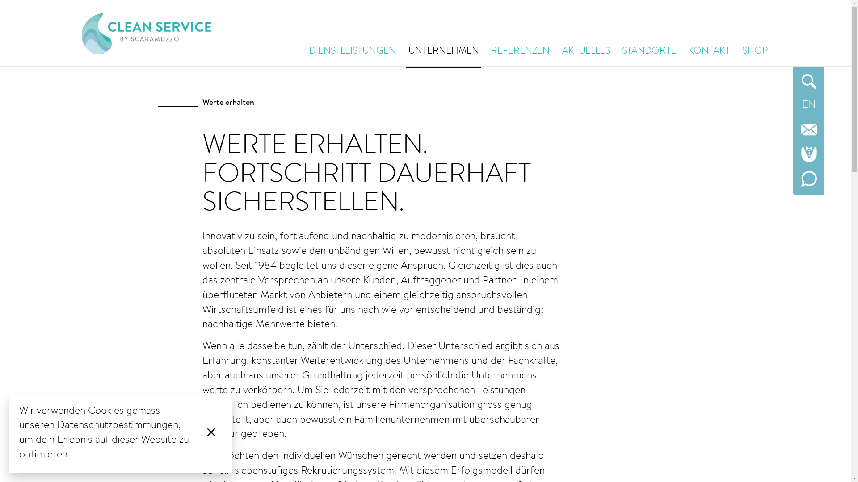  What do you see at coordinates (520, 55) in the screenshot?
I see `REFERENZEN` at bounding box center [520, 55].